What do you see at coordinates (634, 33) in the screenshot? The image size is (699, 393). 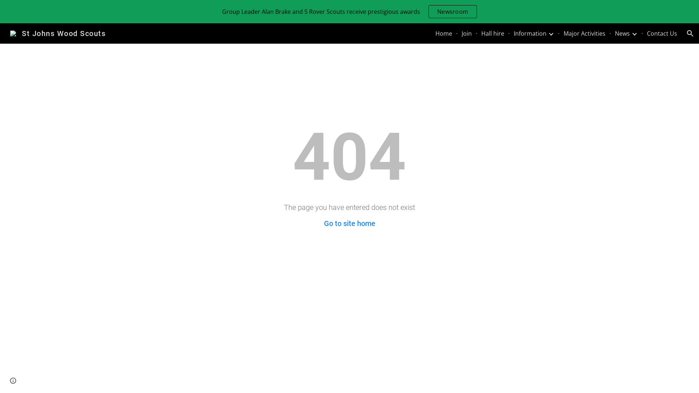 I see `Expand/Collapse` at bounding box center [634, 33].